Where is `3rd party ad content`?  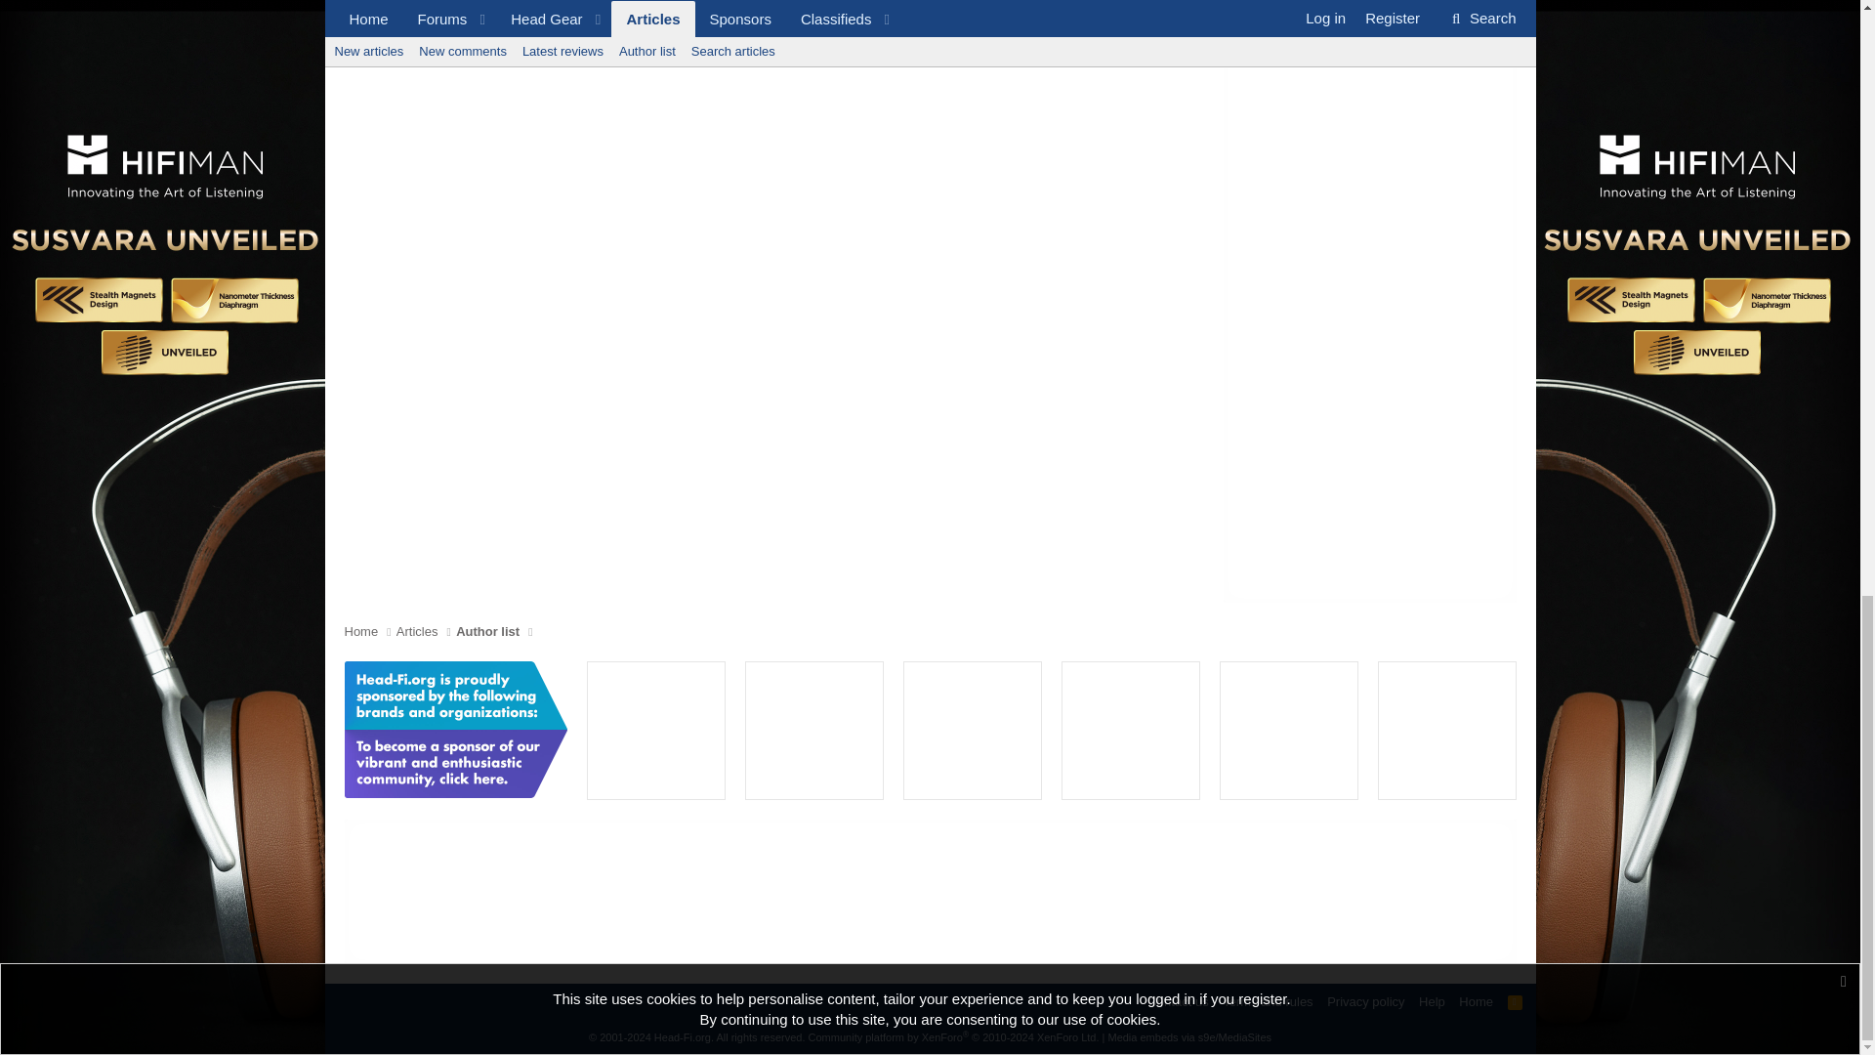
3rd party ad content is located at coordinates (972, 731).